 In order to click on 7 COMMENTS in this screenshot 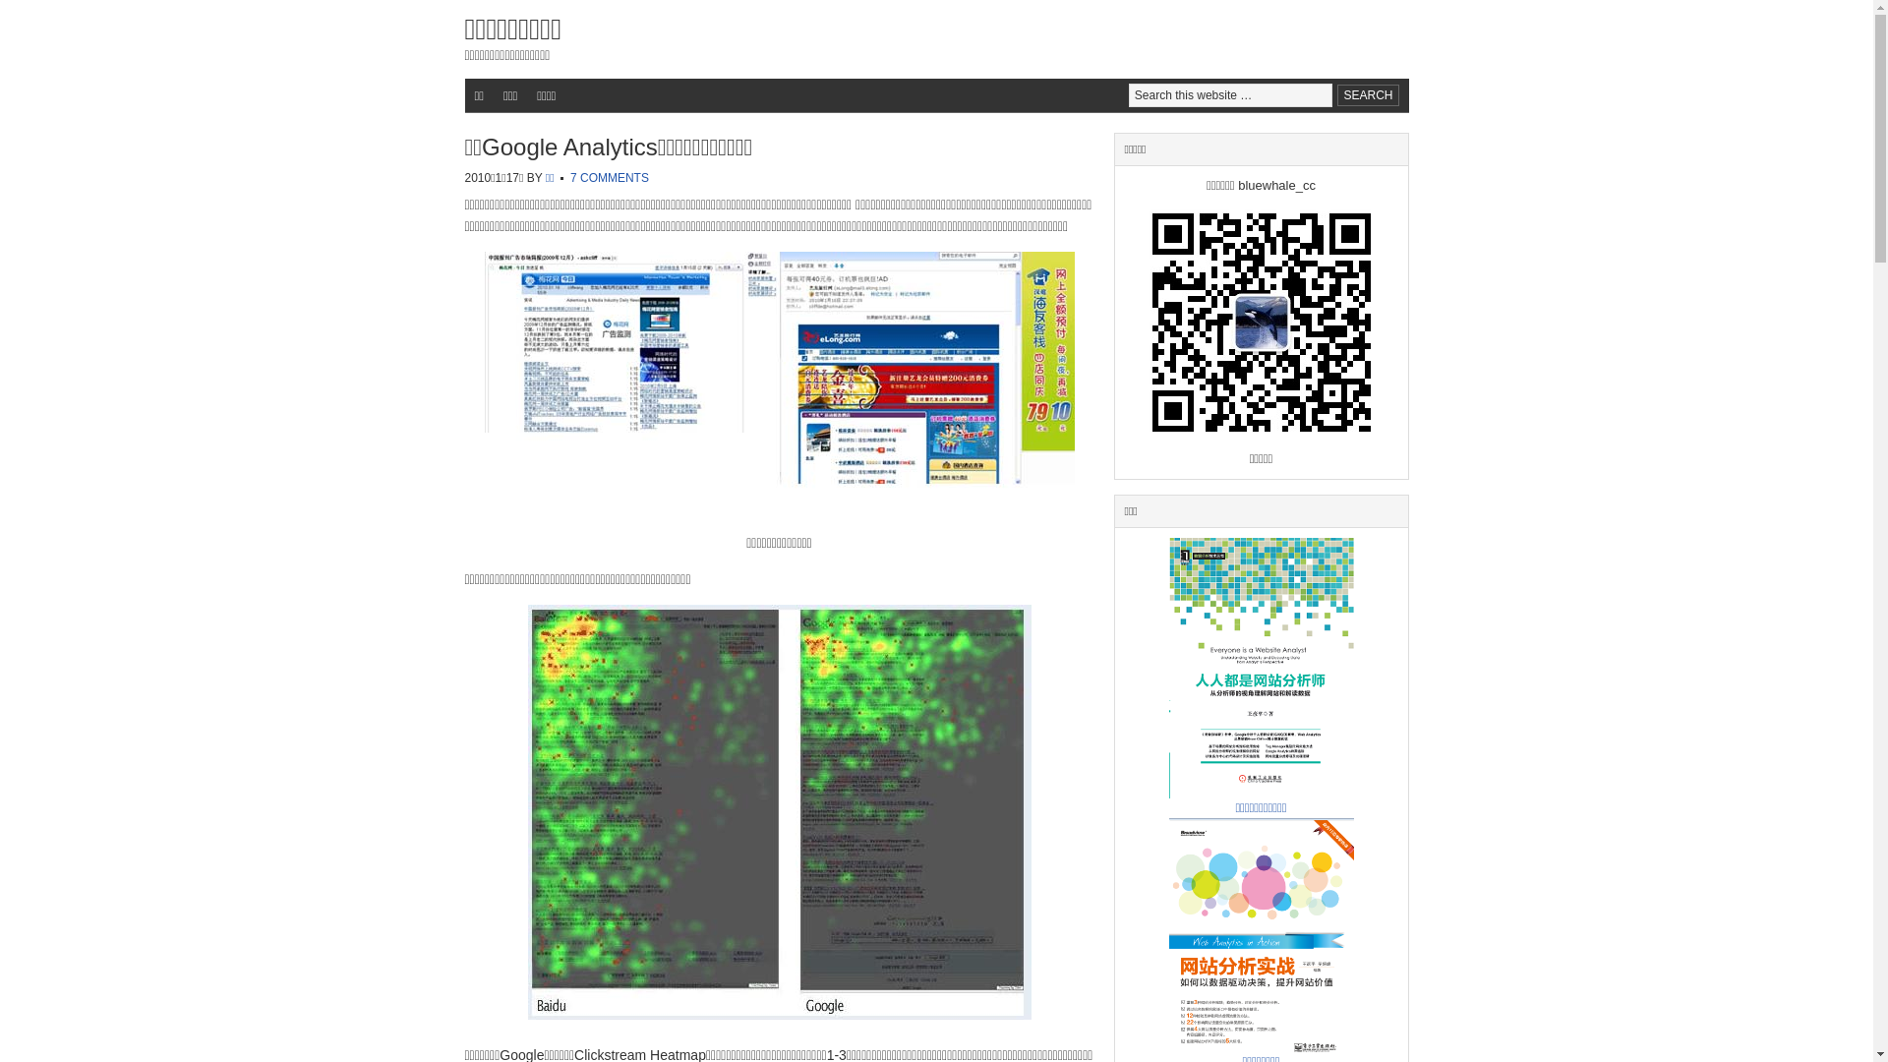, I will do `click(610, 178)`.